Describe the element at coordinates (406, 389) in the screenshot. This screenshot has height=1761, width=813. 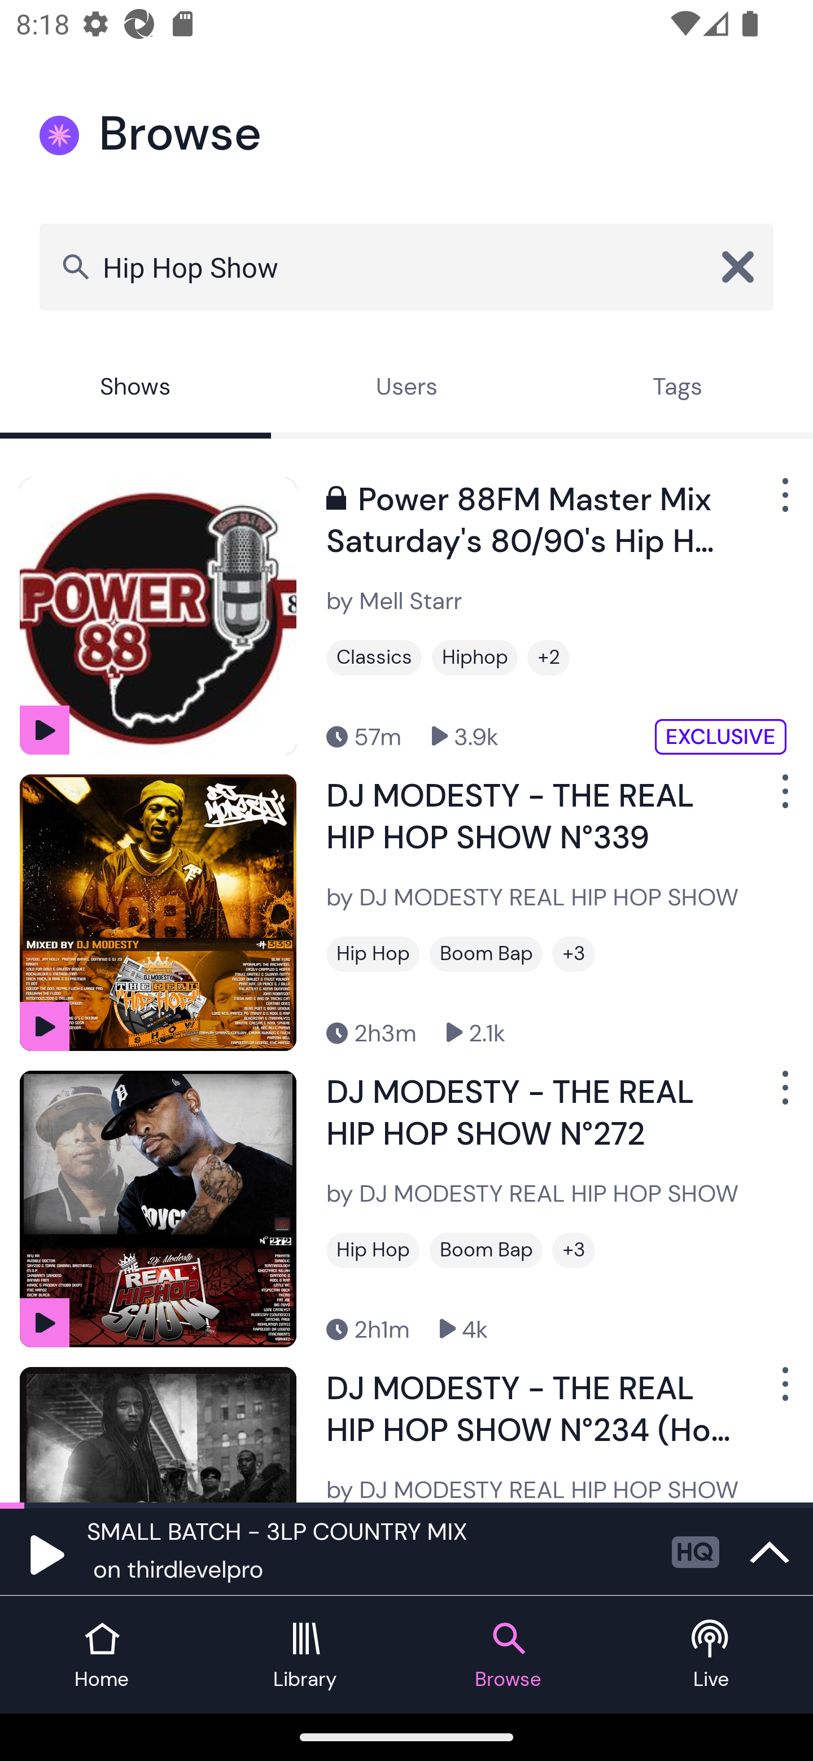
I see `Users` at that location.